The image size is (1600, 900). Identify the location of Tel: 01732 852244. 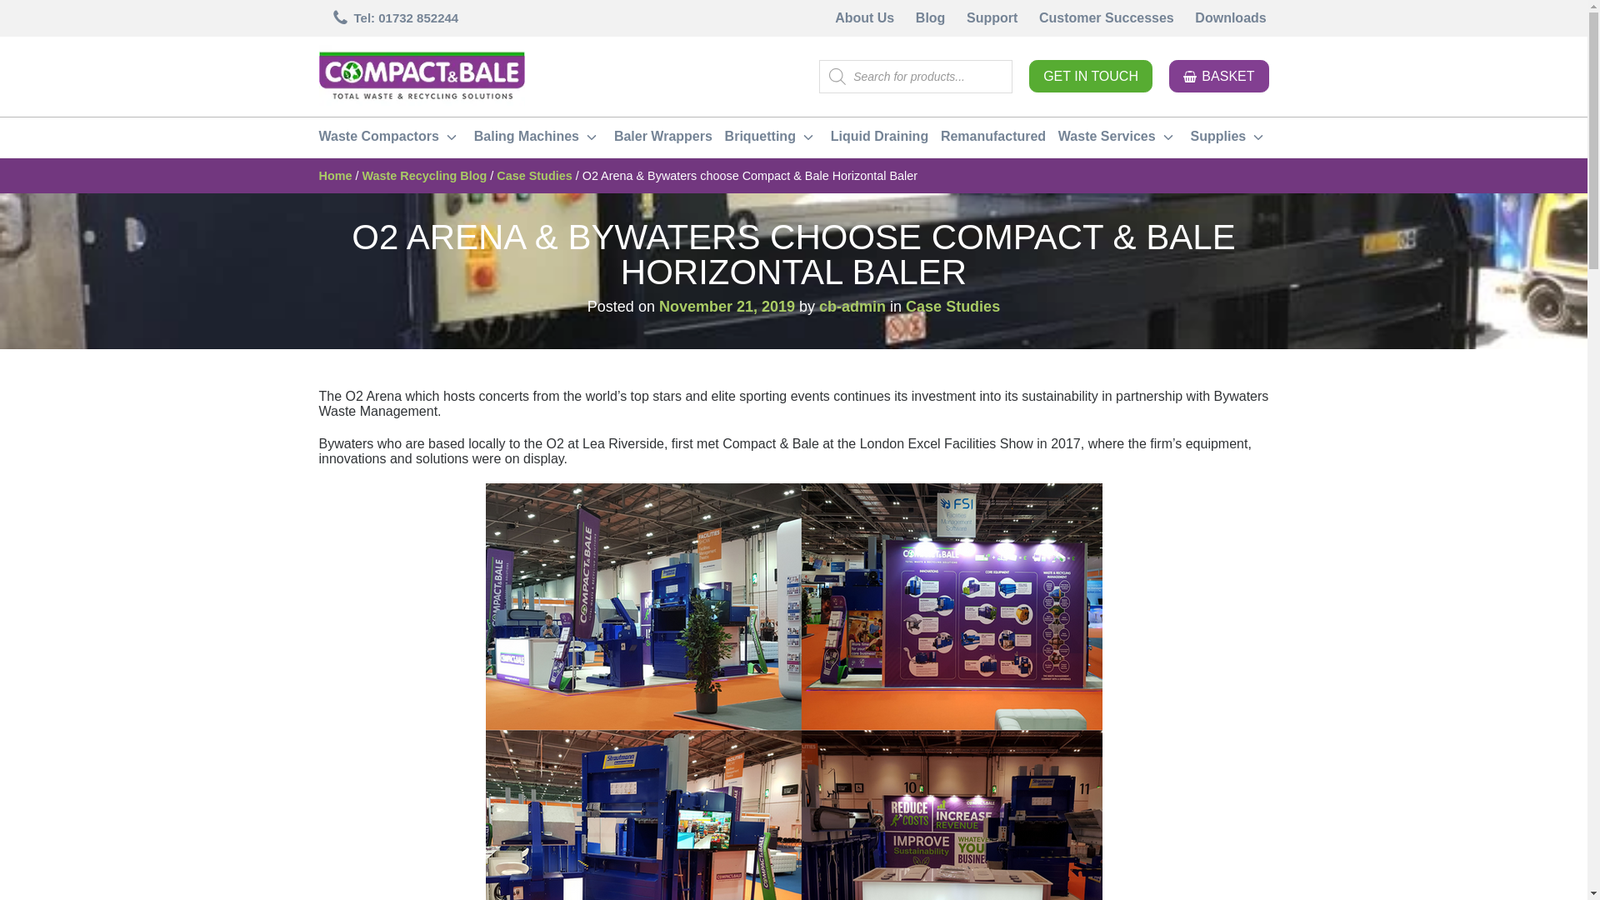
(394, 17).